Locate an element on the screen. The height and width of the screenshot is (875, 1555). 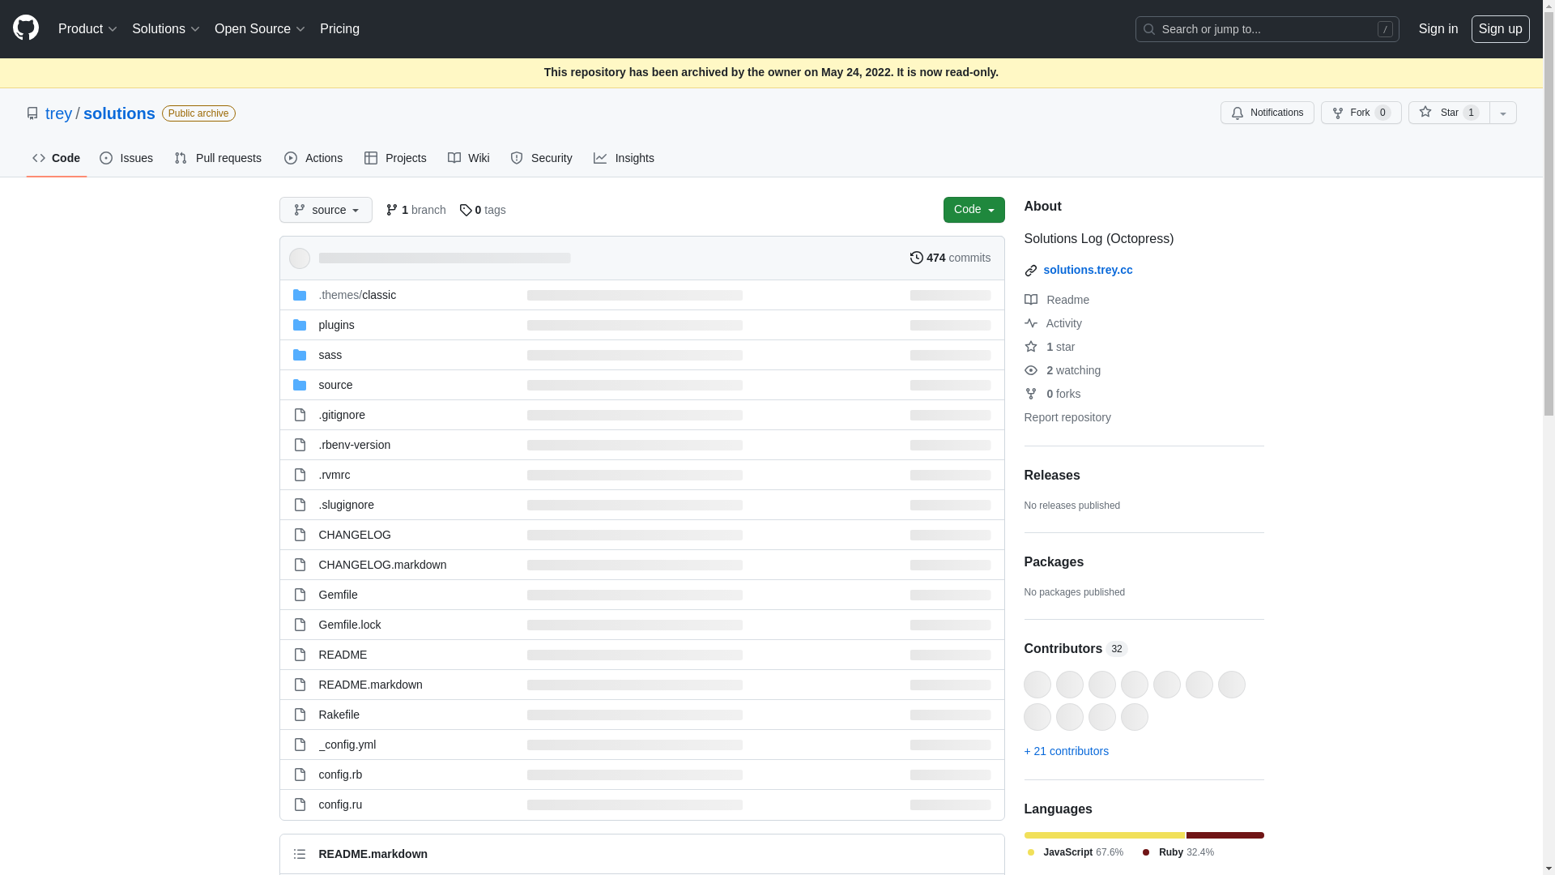
1 branch is located at coordinates (415, 210).